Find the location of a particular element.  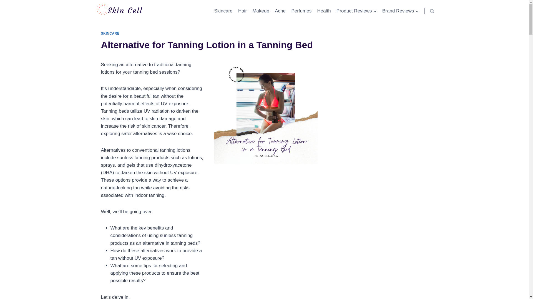

Brand Reviews is located at coordinates (400, 11).